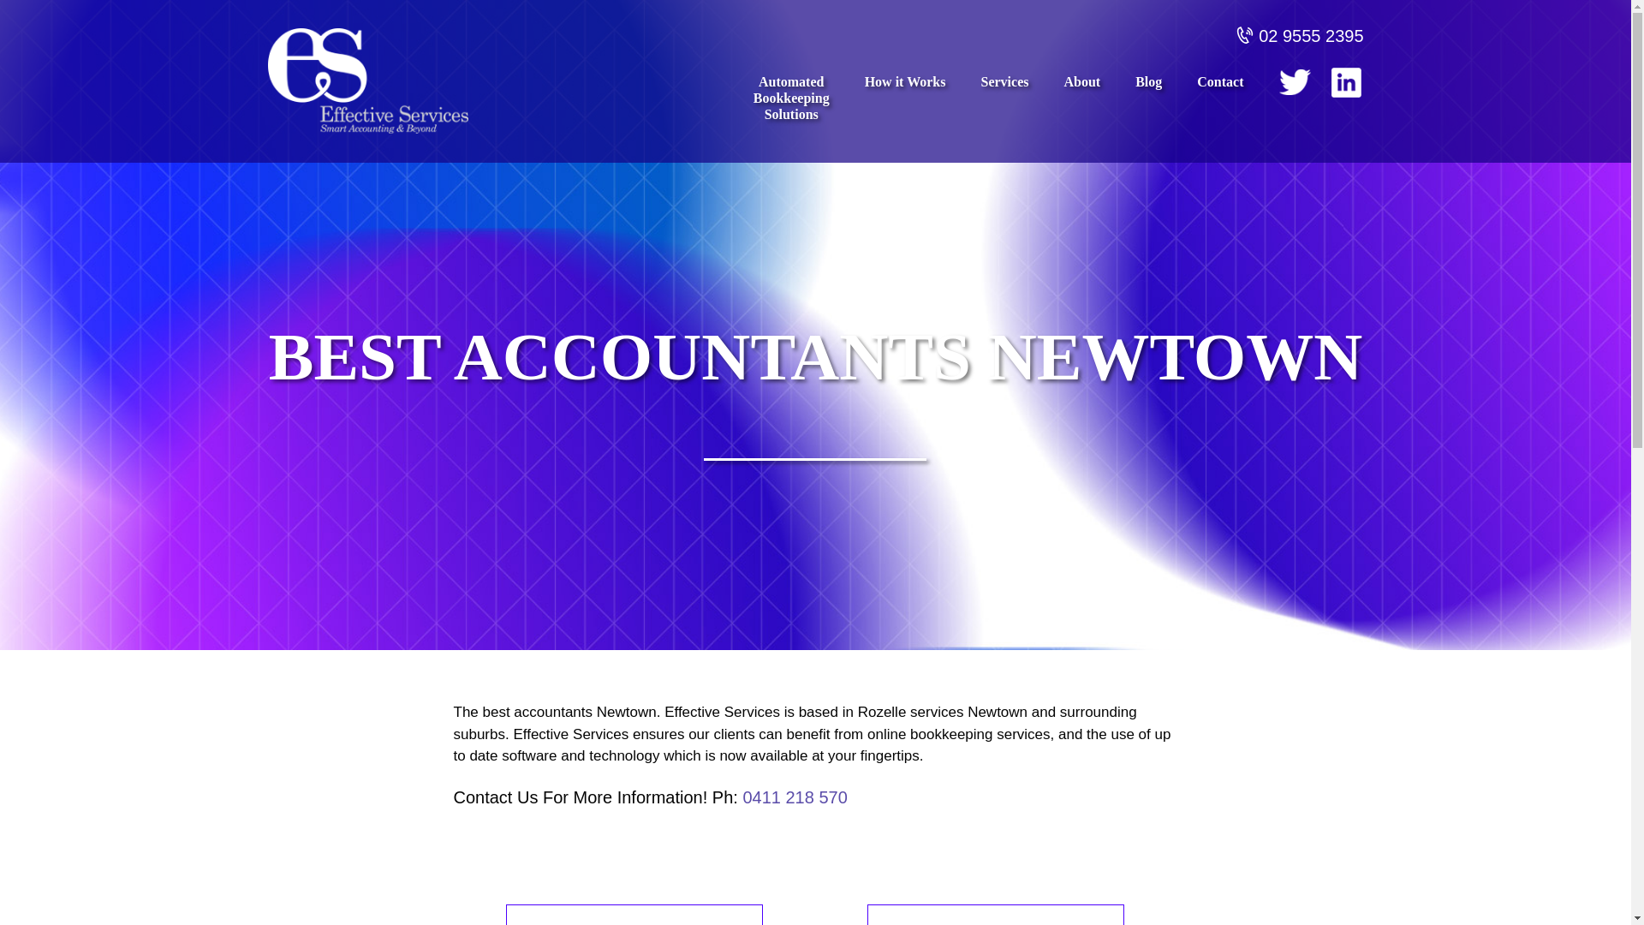 This screenshot has width=1644, height=925. I want to click on Twitter, so click(1295, 82).